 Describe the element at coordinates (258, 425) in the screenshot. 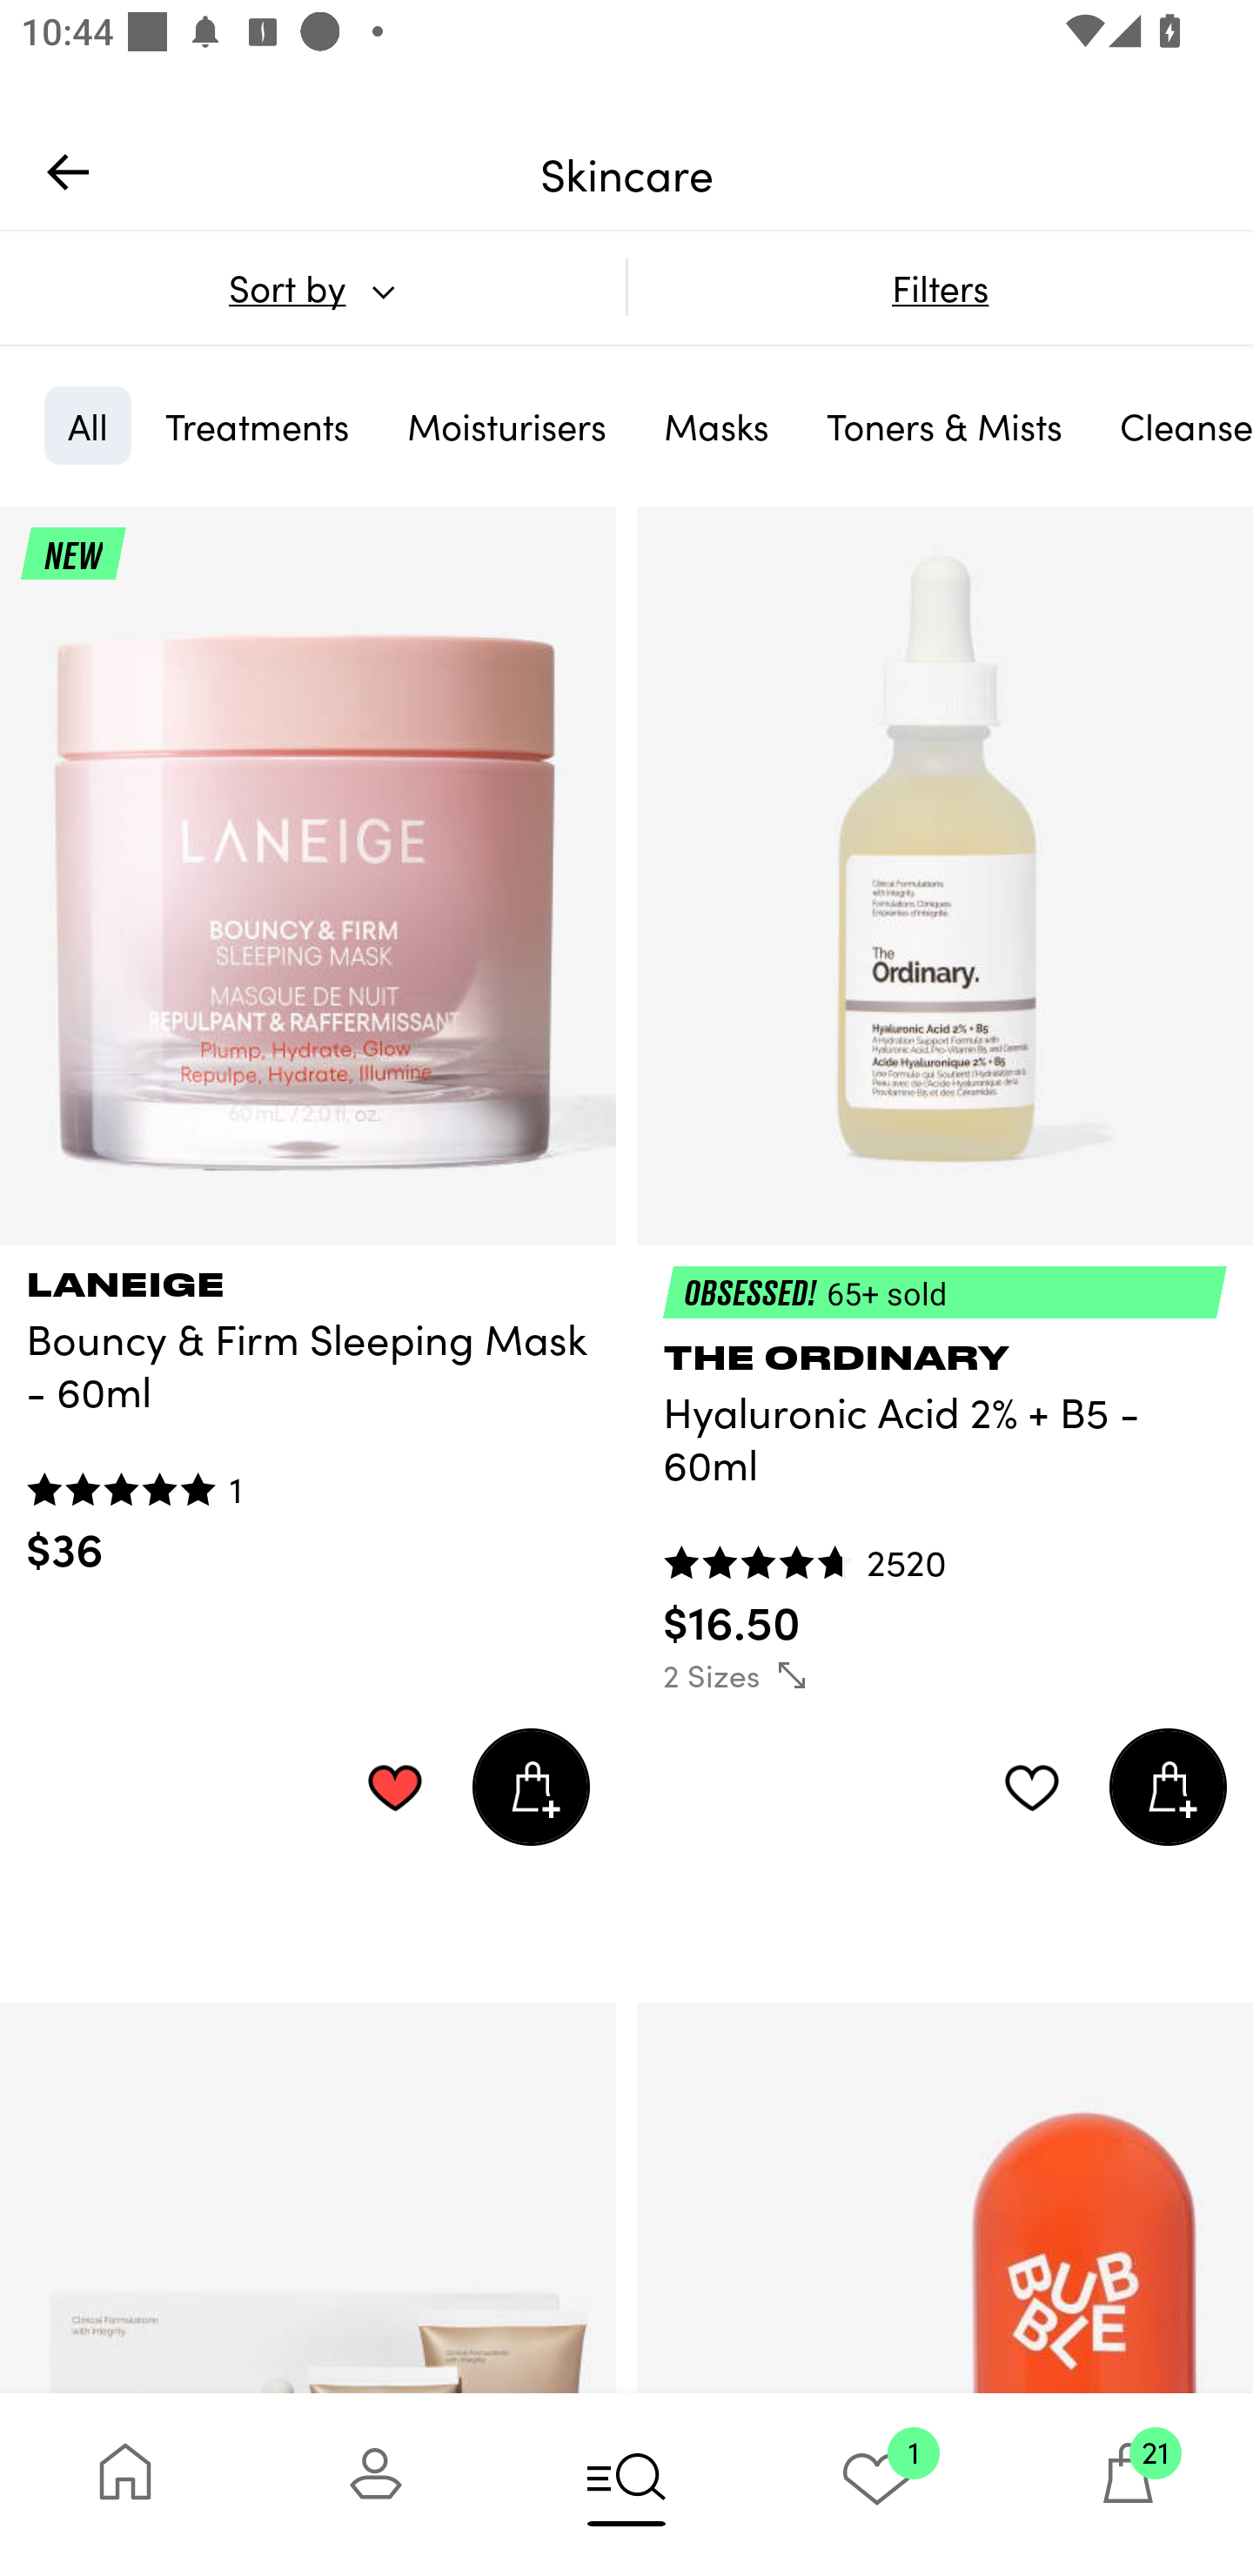

I see `Treatments` at that location.